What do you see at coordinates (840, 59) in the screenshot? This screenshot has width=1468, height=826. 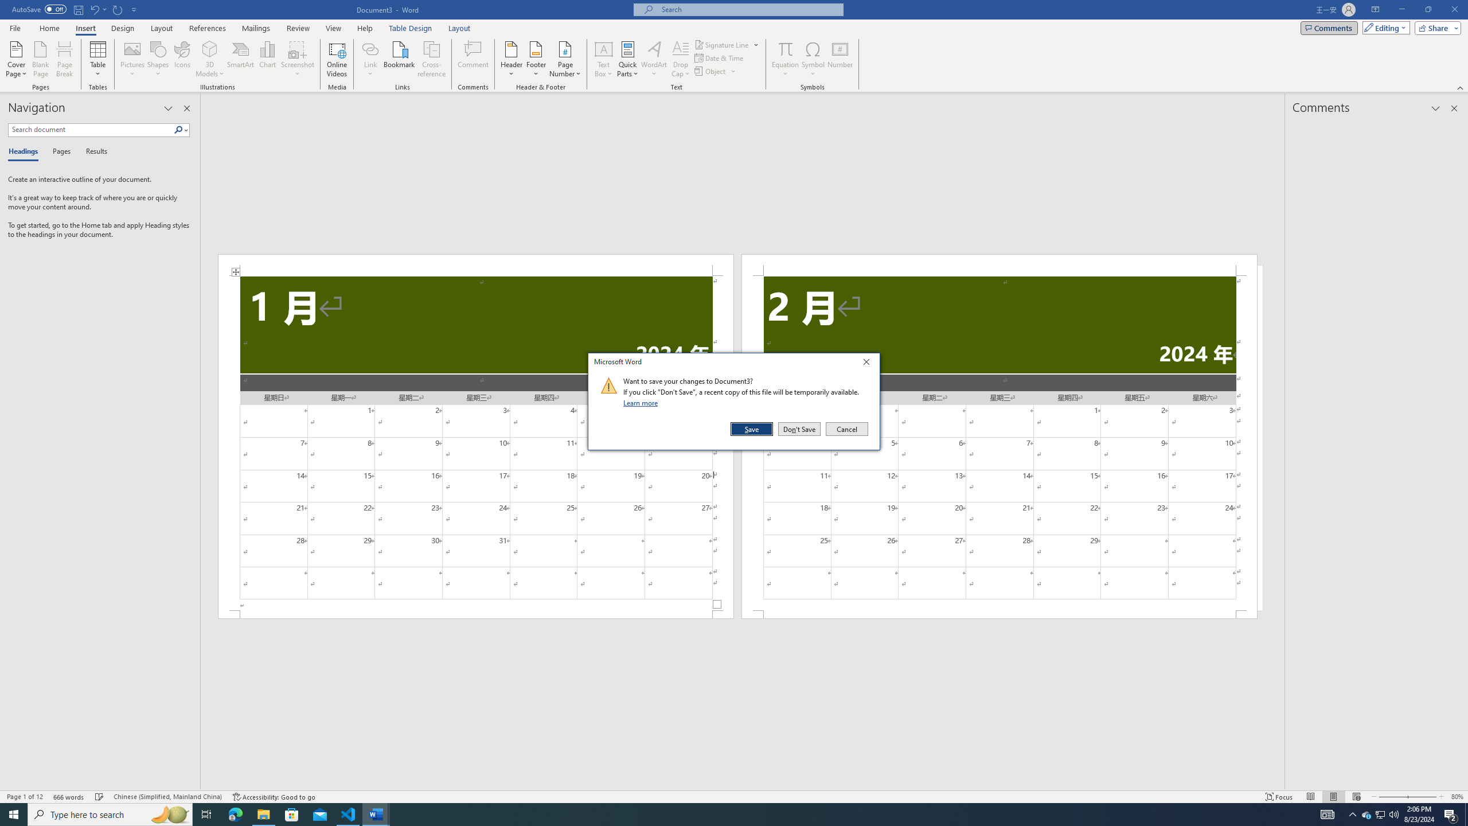 I see `Number...` at bounding box center [840, 59].